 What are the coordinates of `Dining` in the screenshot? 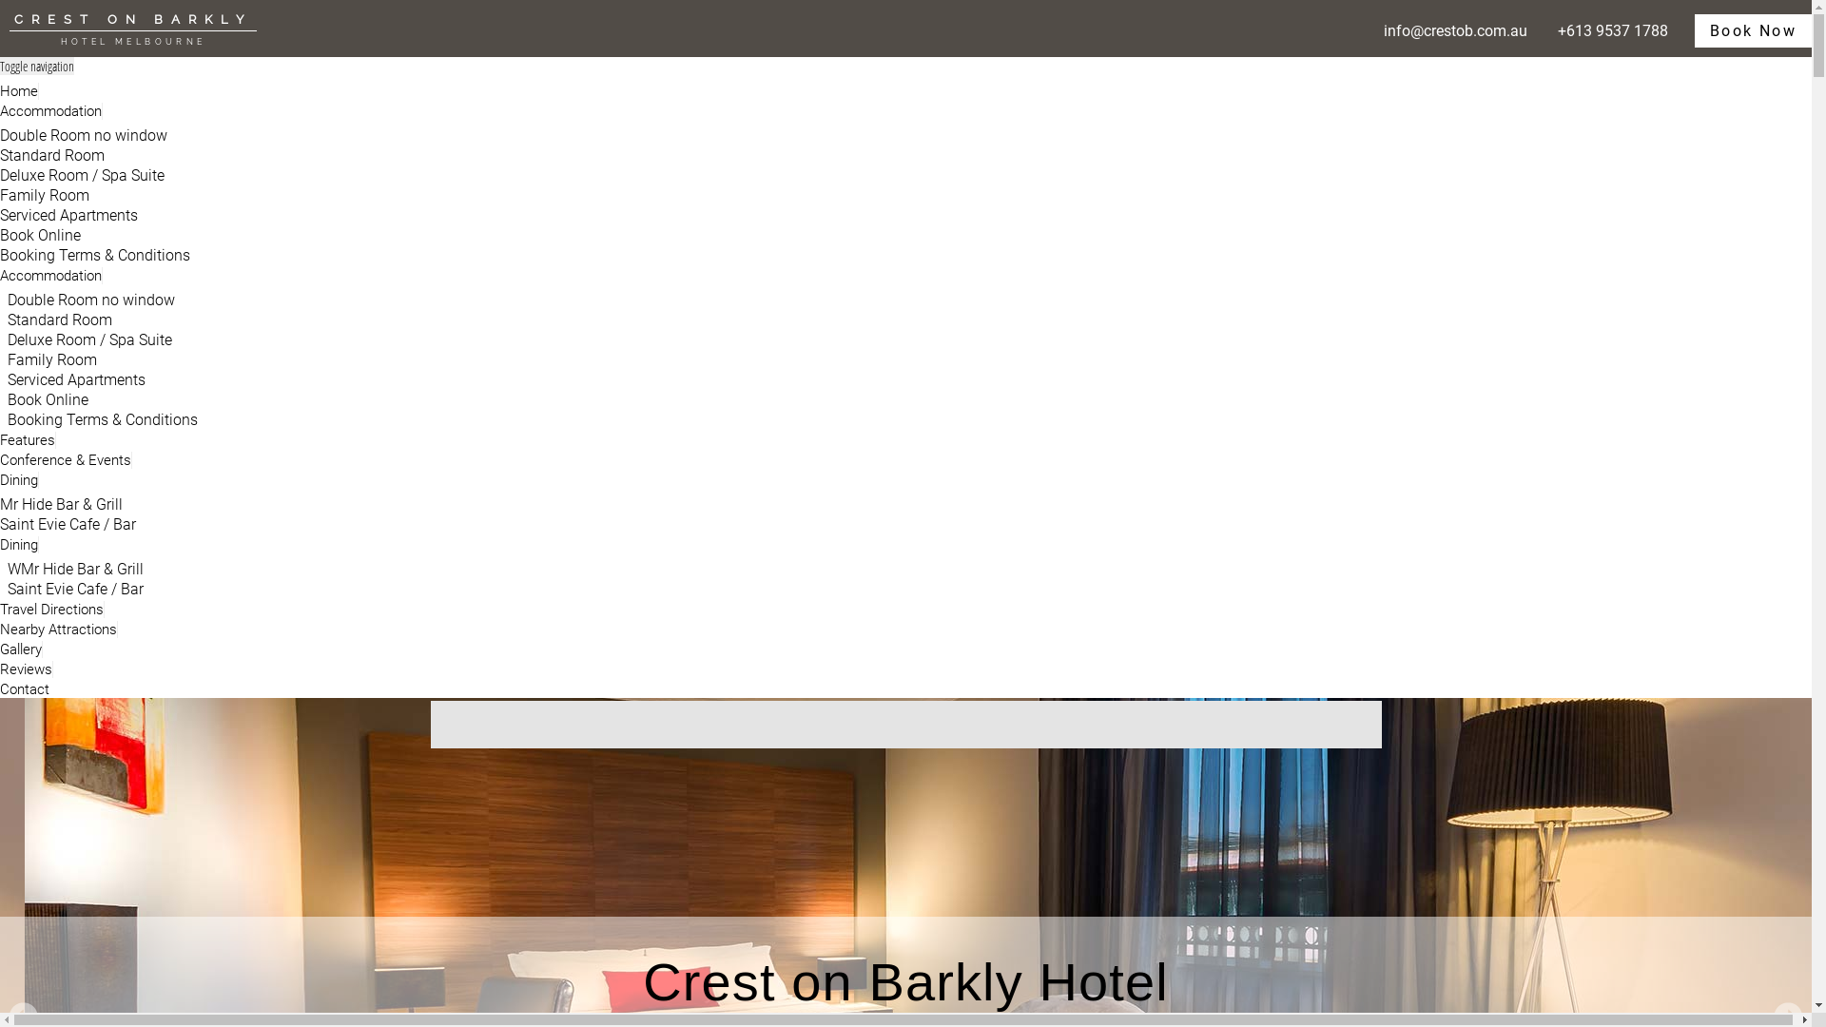 It's located at (19, 480).